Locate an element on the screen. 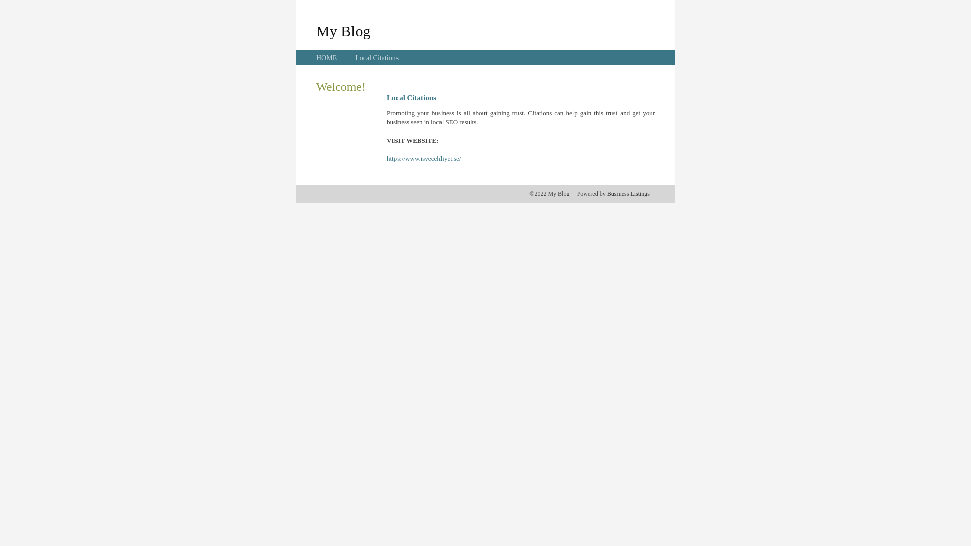 The image size is (971, 546). Local Citations is located at coordinates (377, 58).